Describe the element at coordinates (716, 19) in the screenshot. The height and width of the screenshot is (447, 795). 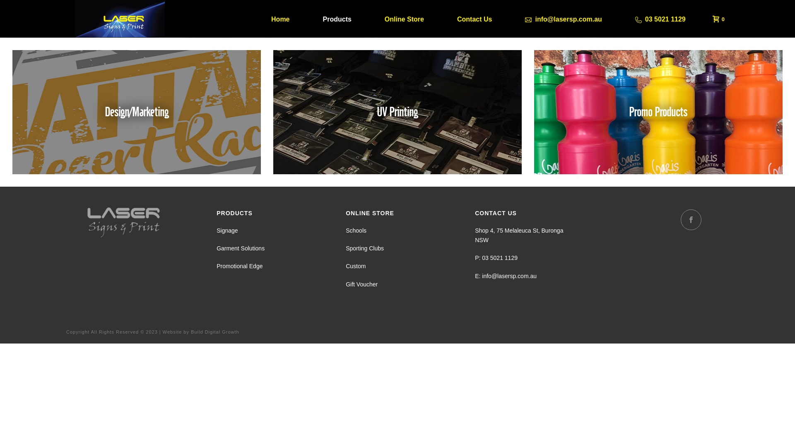
I see `0` at that location.